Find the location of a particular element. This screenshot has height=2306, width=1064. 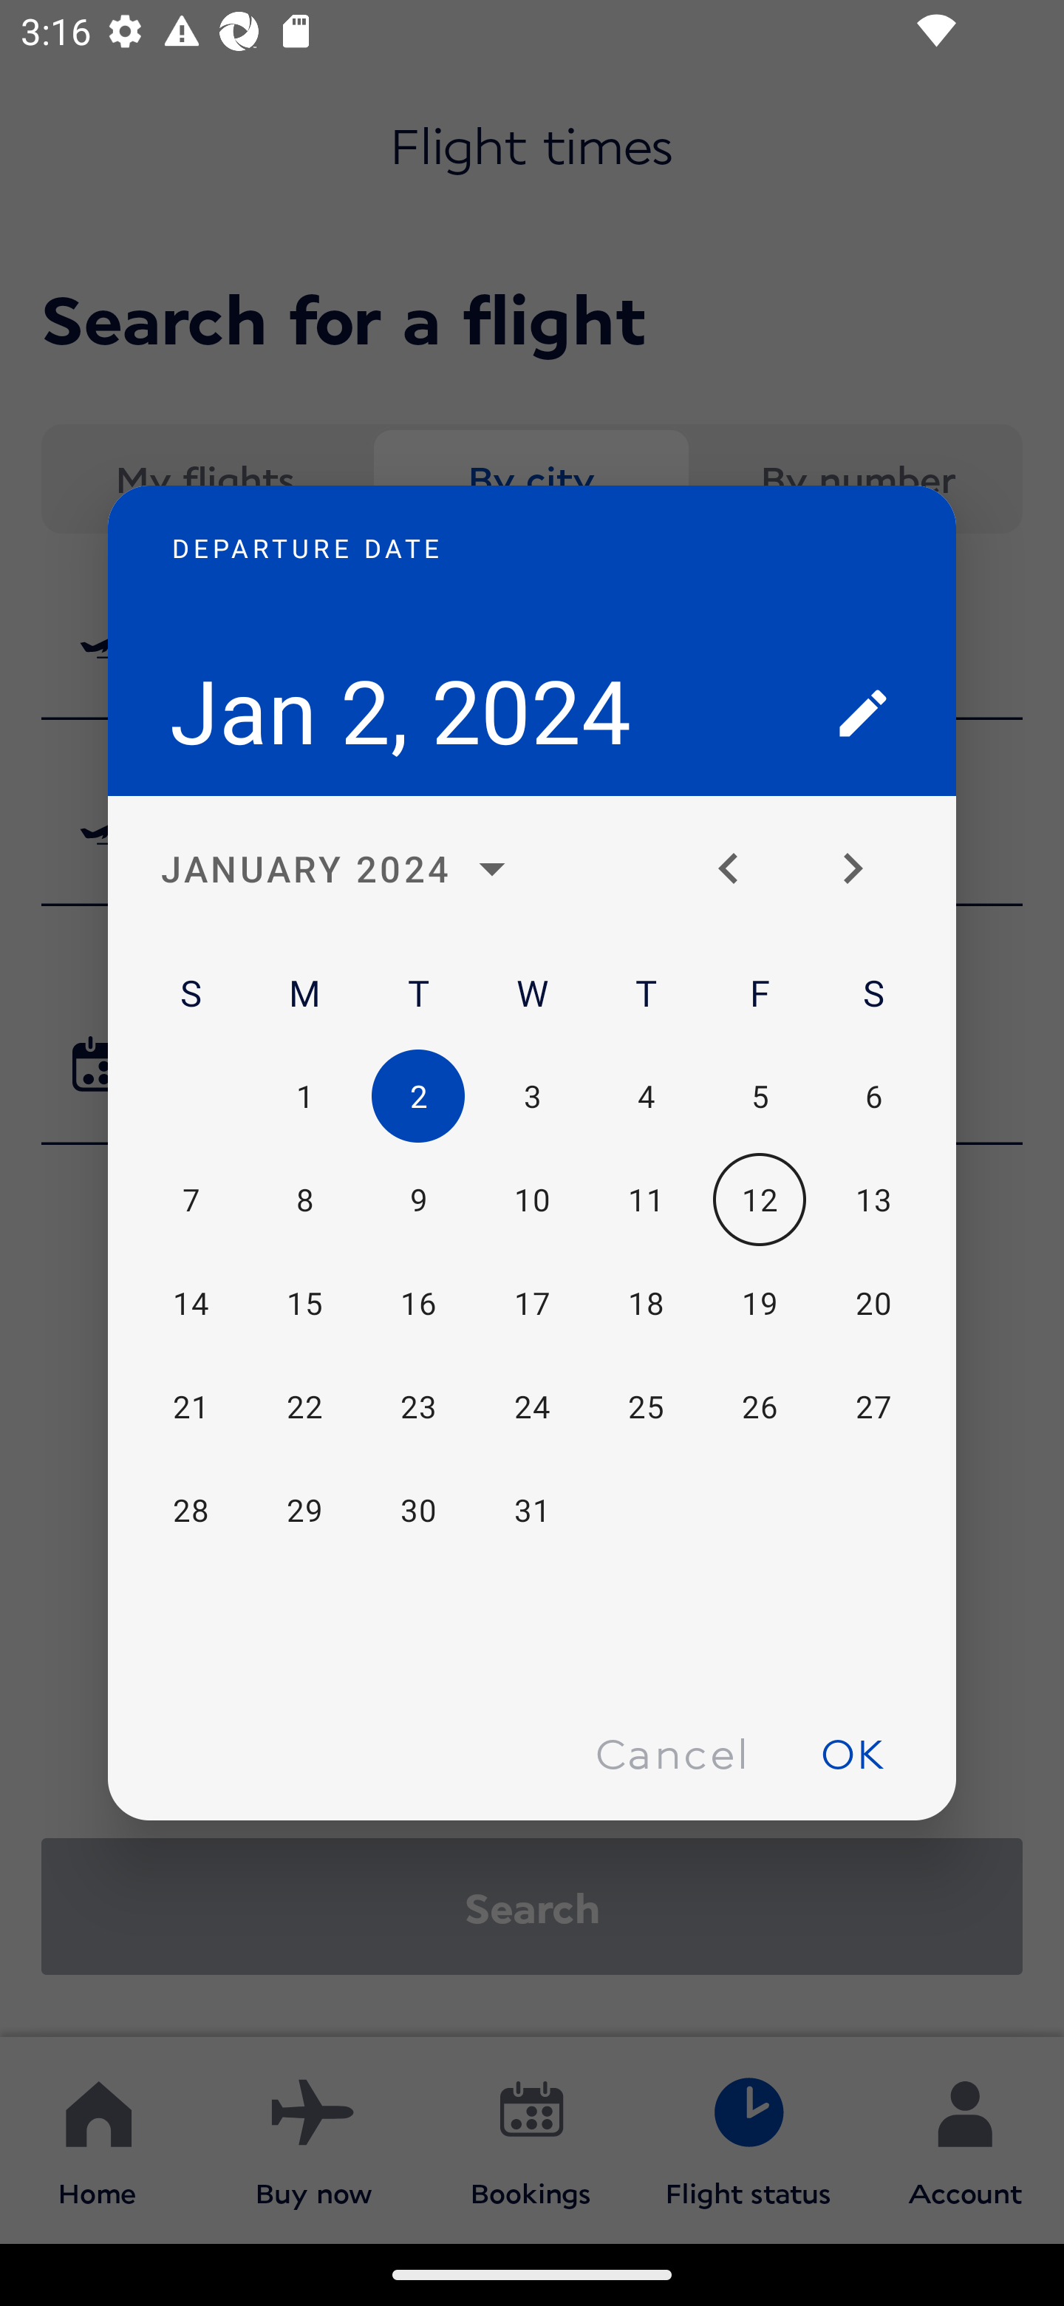

6 Sat, Jan 6 is located at coordinates (873, 1096).